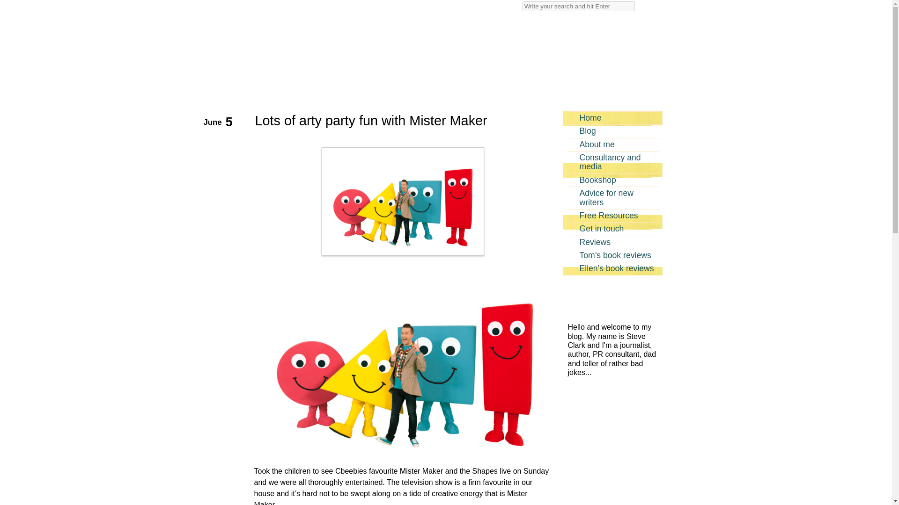 The height and width of the screenshot is (505, 899). What do you see at coordinates (613, 197) in the screenshot?
I see `Advice for new writers` at bounding box center [613, 197].